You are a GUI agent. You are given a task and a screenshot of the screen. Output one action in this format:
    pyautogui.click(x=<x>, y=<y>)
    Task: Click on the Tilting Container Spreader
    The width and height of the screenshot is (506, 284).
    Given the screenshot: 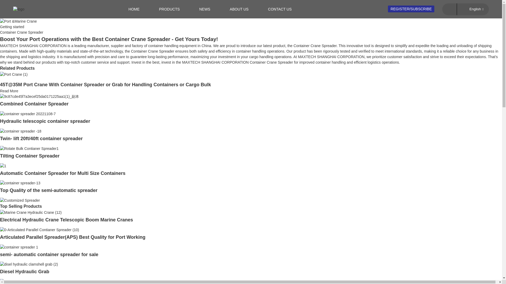 What is the action you would take?
    pyautogui.click(x=30, y=156)
    